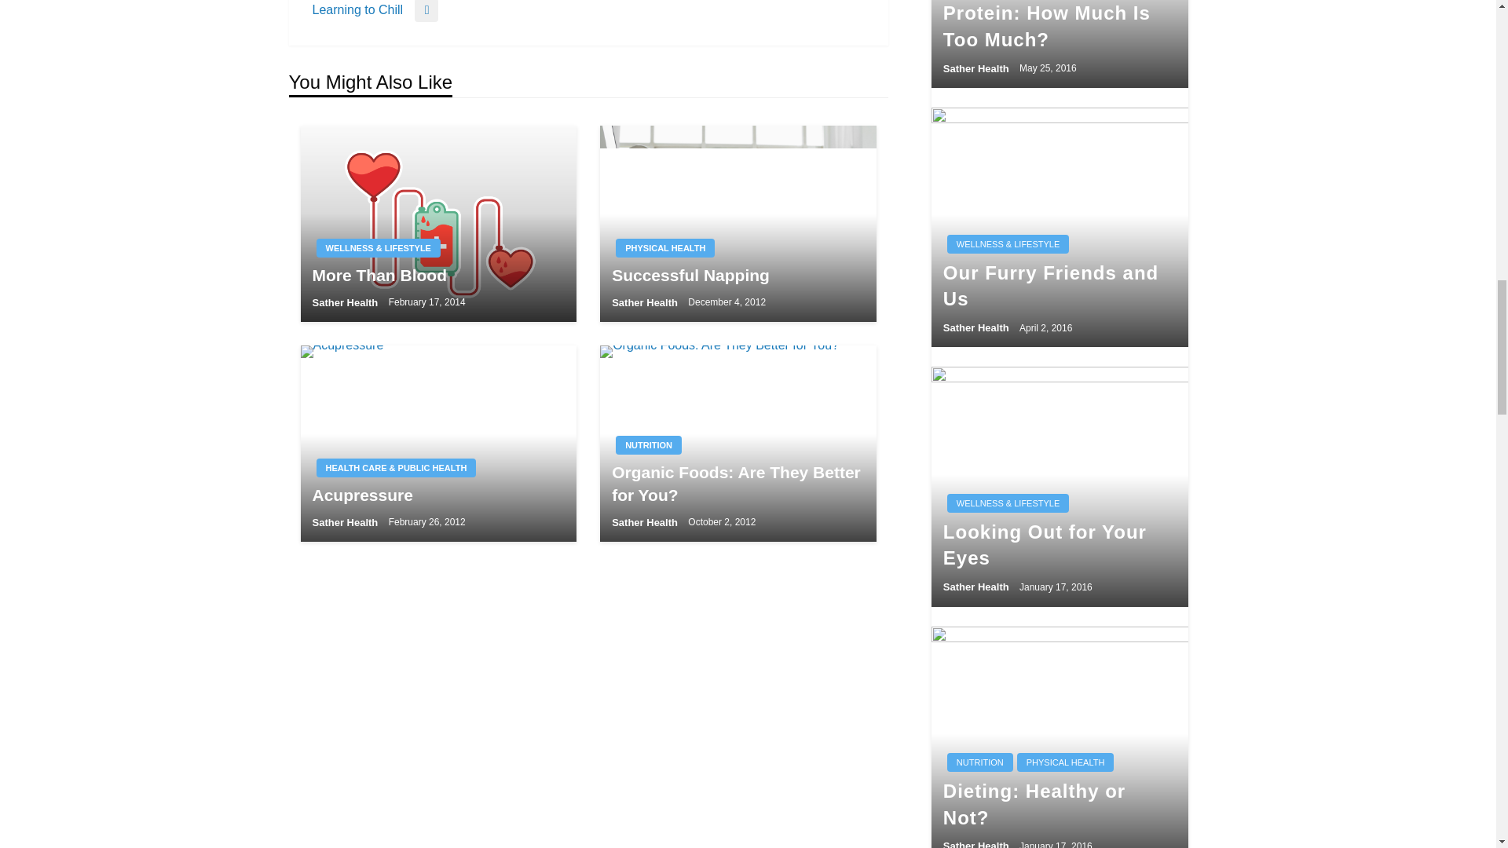 This screenshot has width=1508, height=848. Describe the element at coordinates (738, 223) in the screenshot. I see `Successful Napping` at that location.